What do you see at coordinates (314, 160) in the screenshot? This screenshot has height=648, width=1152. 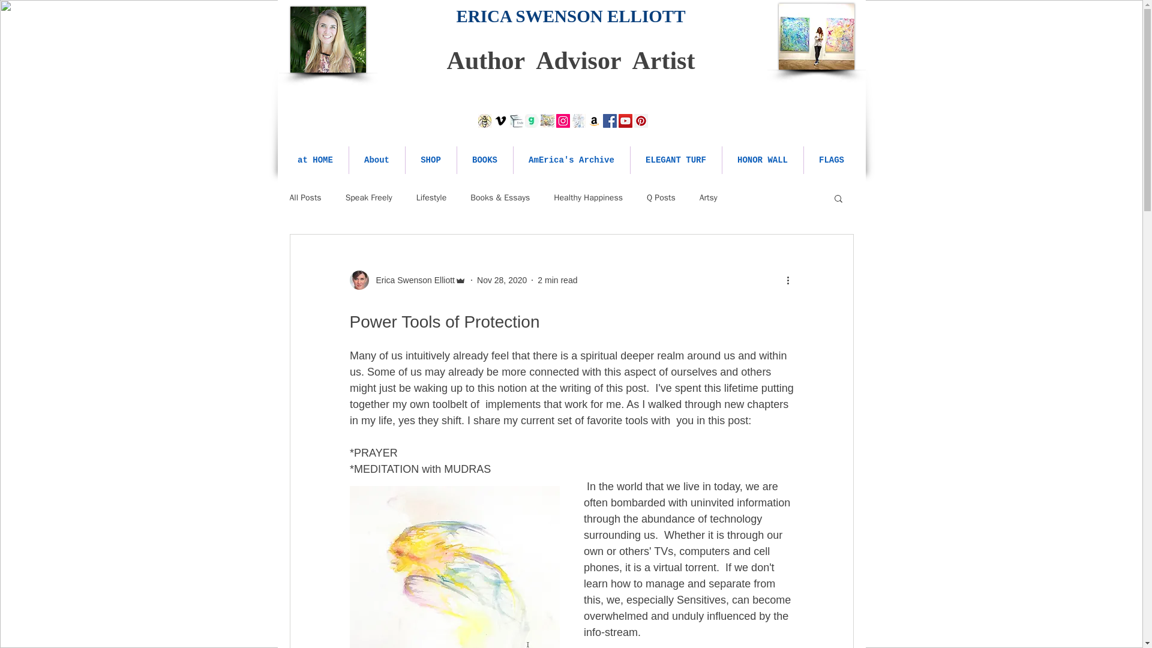 I see `at HOME` at bounding box center [314, 160].